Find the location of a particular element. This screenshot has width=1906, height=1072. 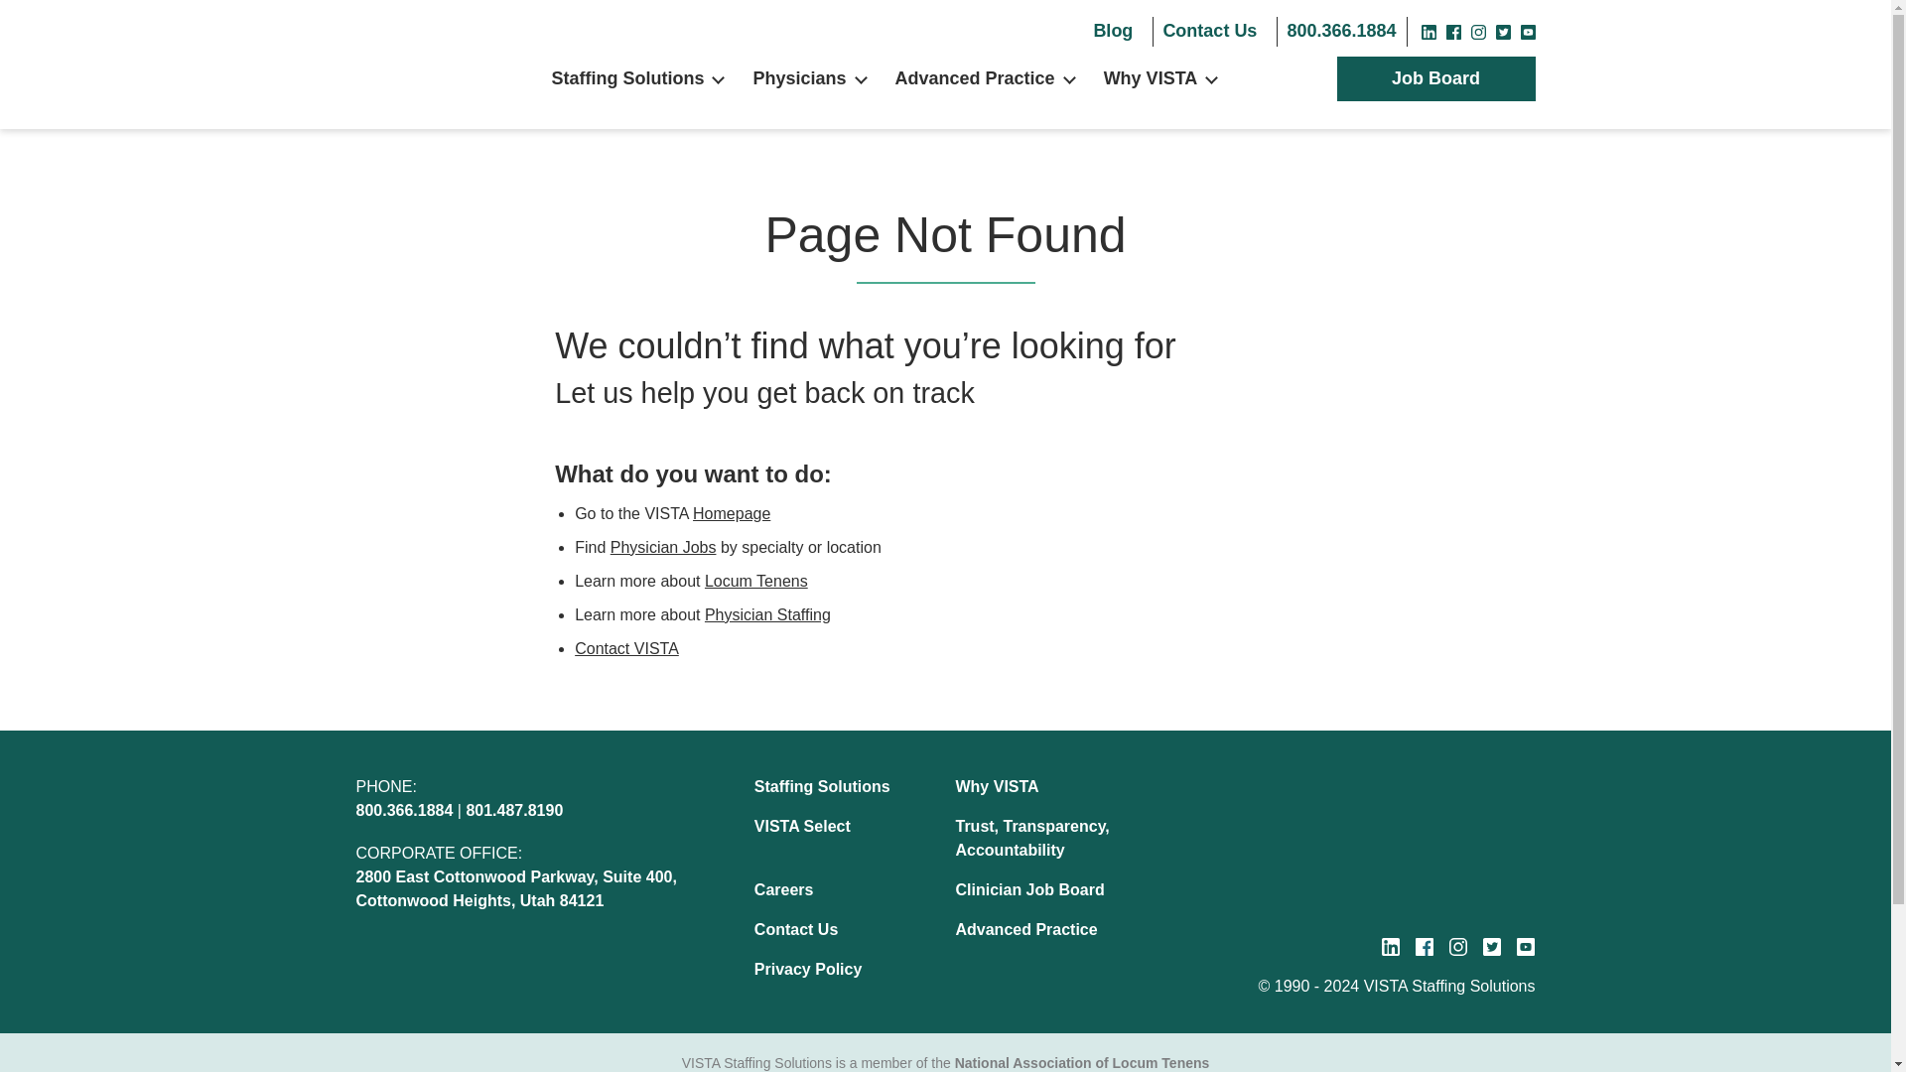

Job Board is located at coordinates (1435, 79).